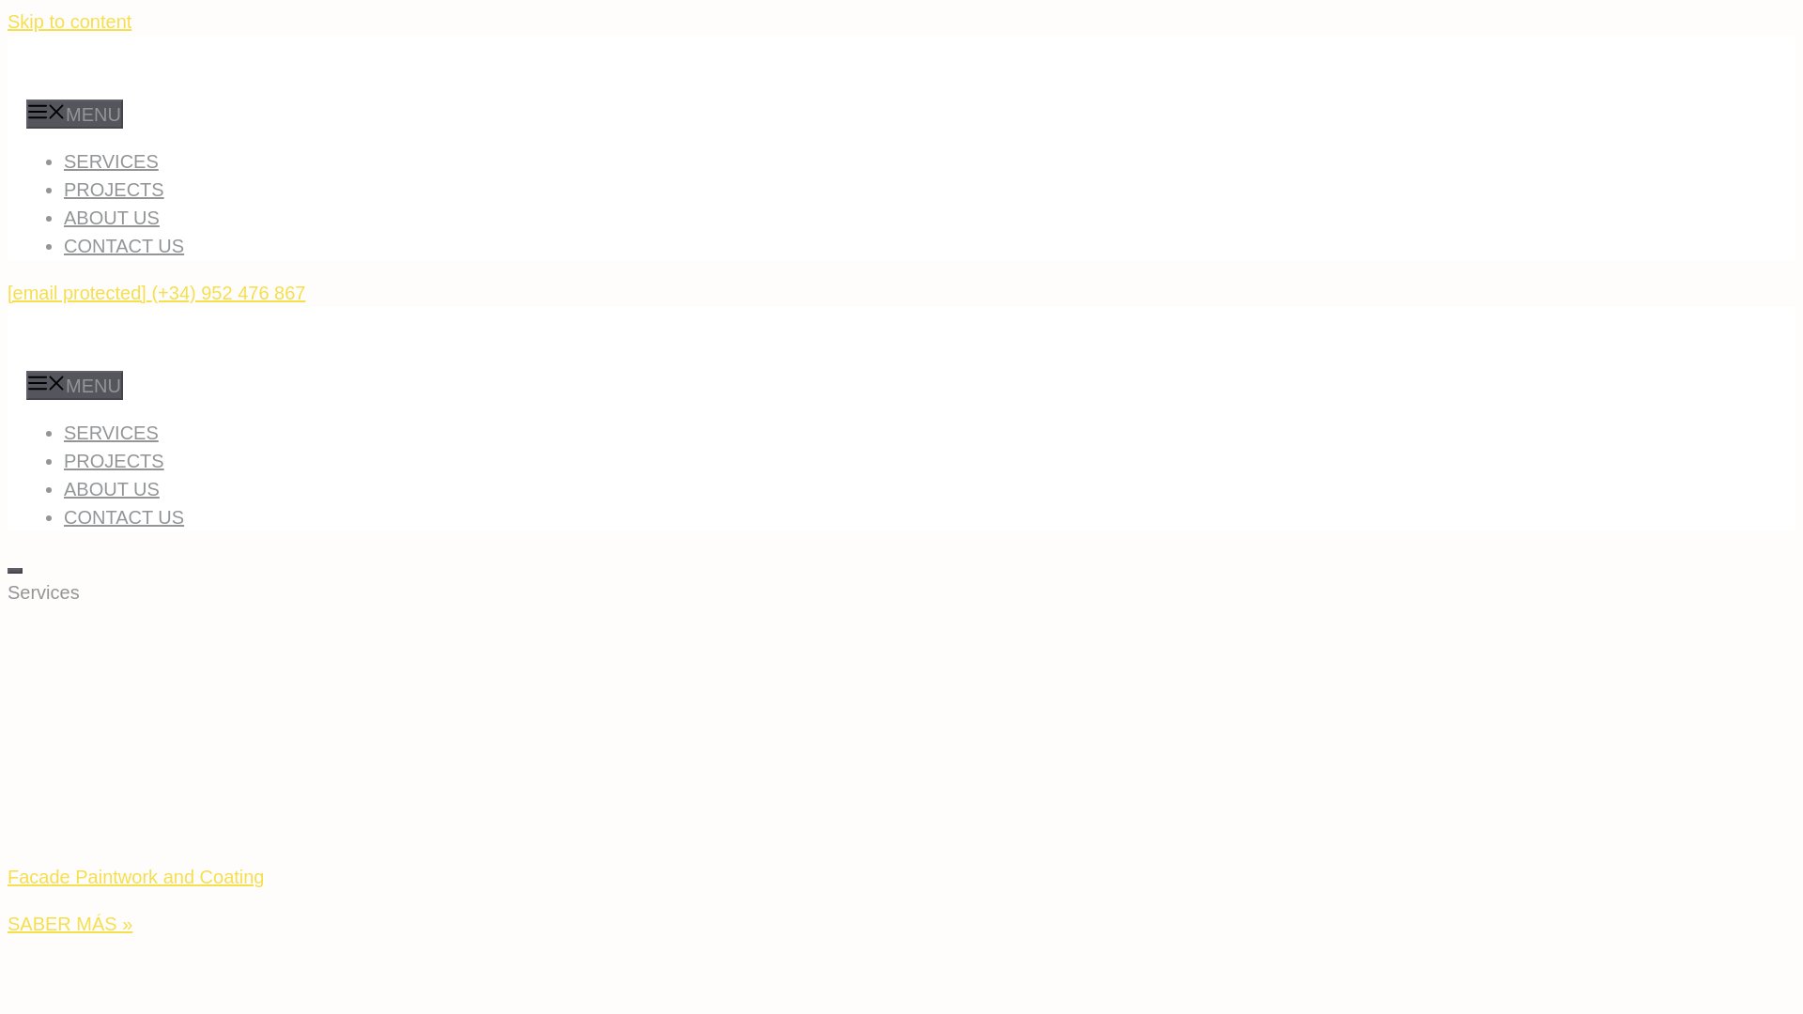  What do you see at coordinates (111, 218) in the screenshot?
I see `ABOUT US` at bounding box center [111, 218].